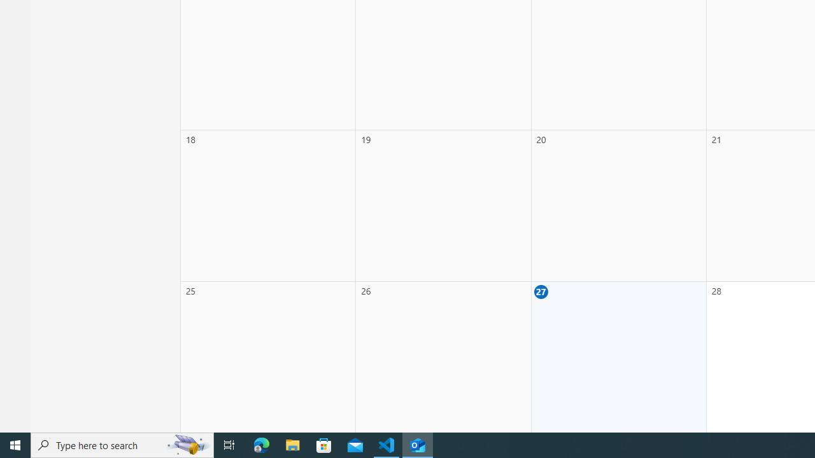 The height and width of the screenshot is (458, 815). What do you see at coordinates (188, 445) in the screenshot?
I see `Search highlights icon opens search home window` at bounding box center [188, 445].